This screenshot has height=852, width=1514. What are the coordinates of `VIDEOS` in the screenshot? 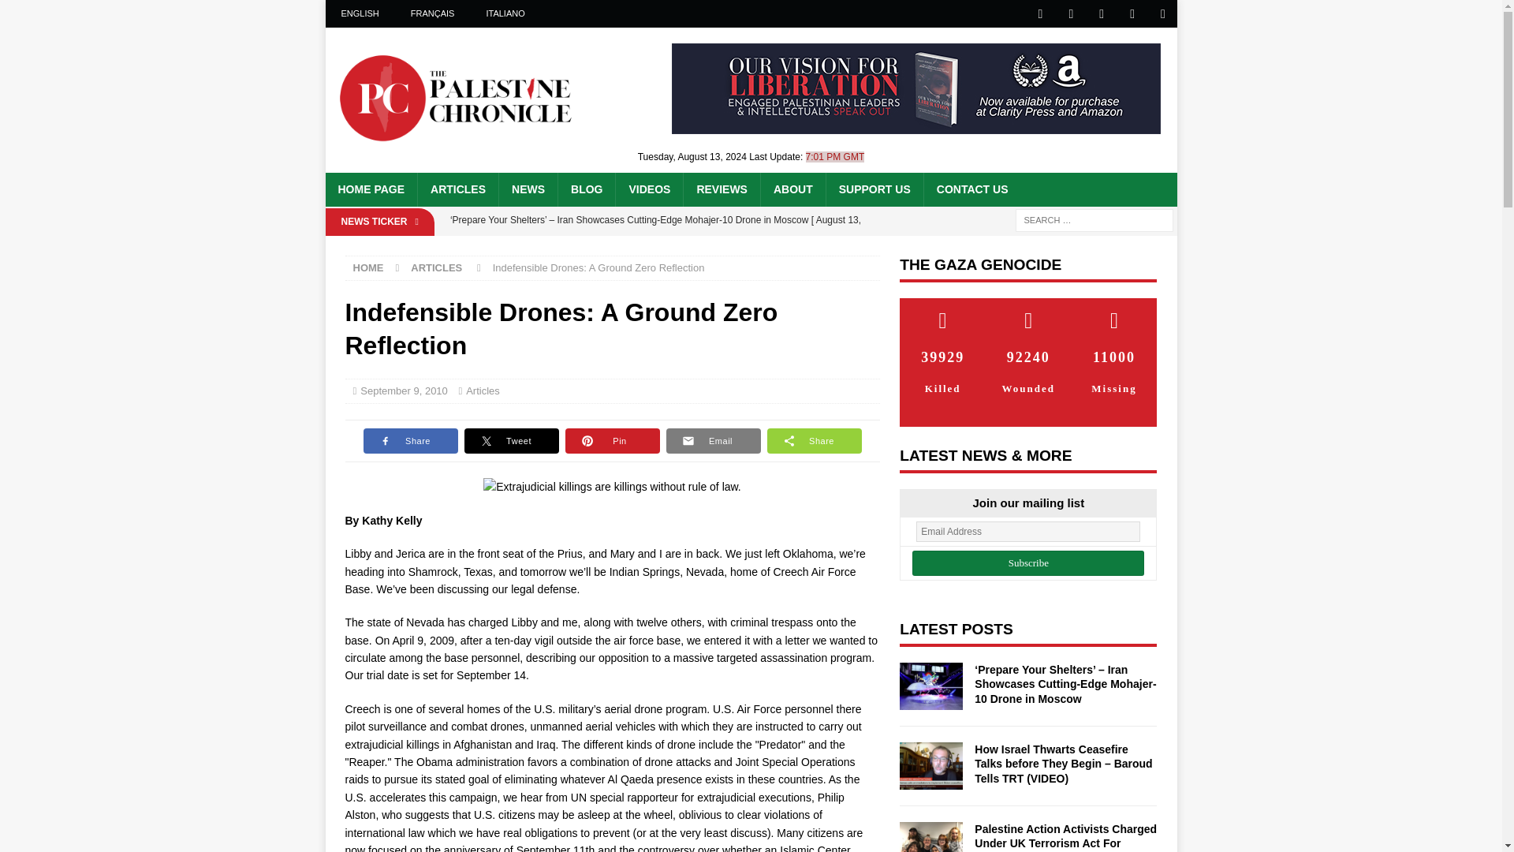 It's located at (648, 189).